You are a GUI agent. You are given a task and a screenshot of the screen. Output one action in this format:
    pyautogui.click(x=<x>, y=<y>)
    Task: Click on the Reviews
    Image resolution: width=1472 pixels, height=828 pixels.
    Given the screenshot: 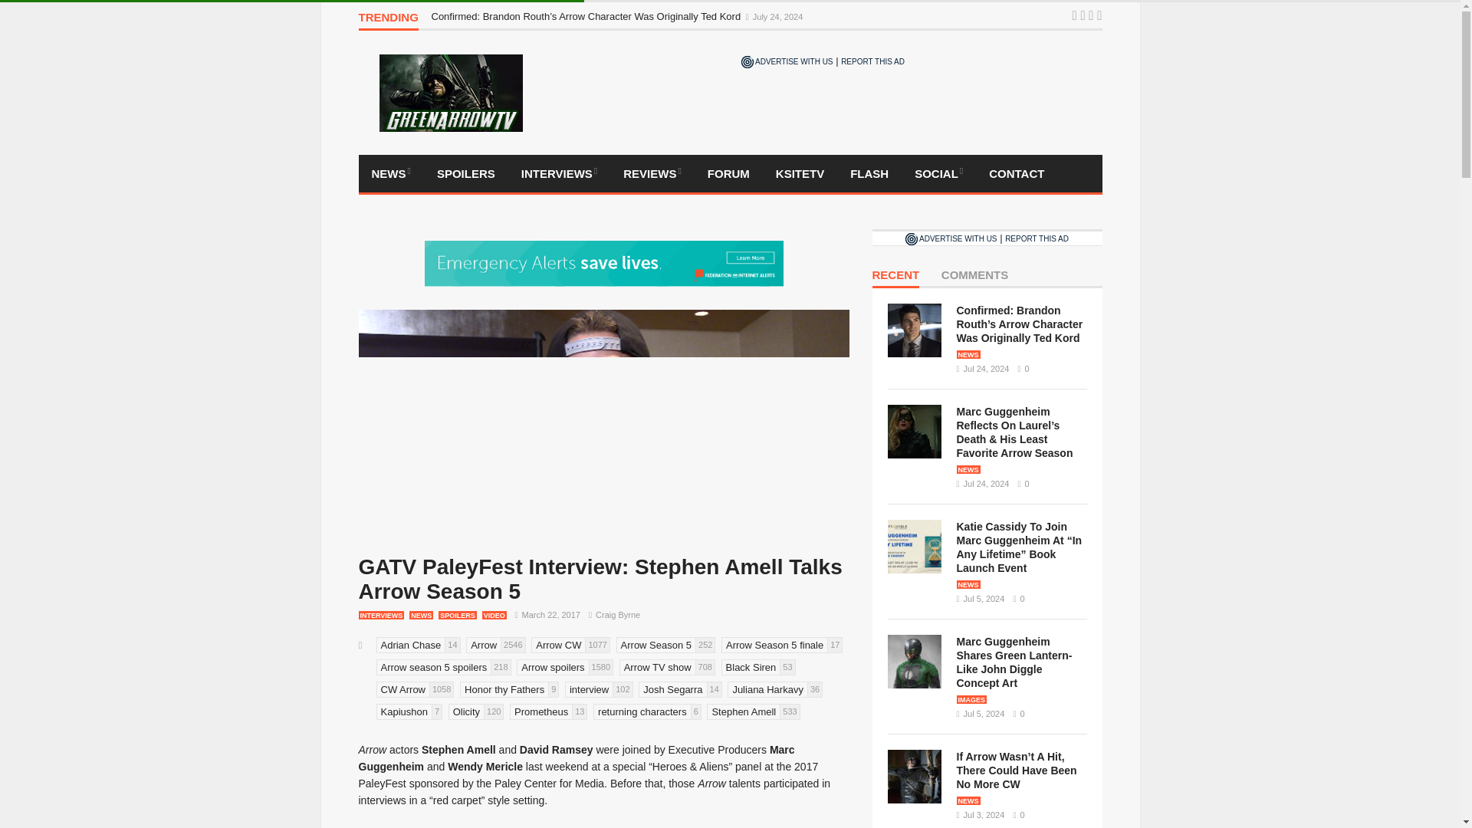 What is the action you would take?
    pyautogui.click(x=652, y=173)
    